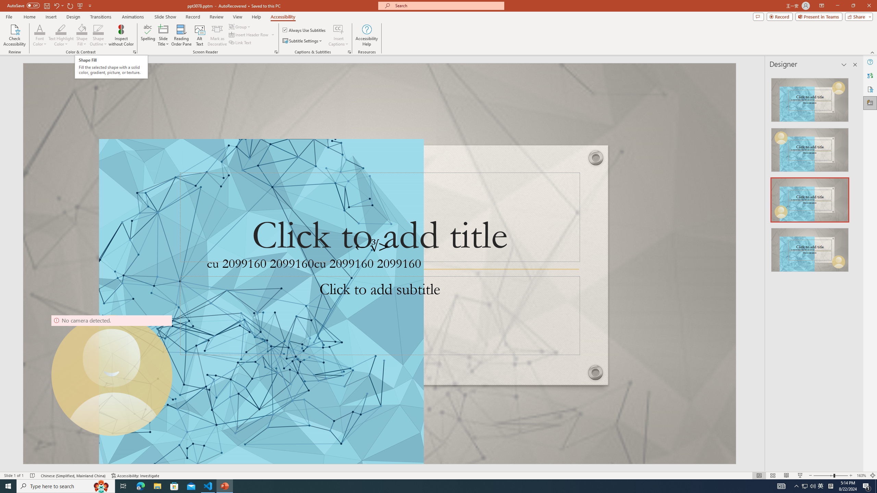 The image size is (877, 493). I want to click on Spelling..., so click(148, 35).